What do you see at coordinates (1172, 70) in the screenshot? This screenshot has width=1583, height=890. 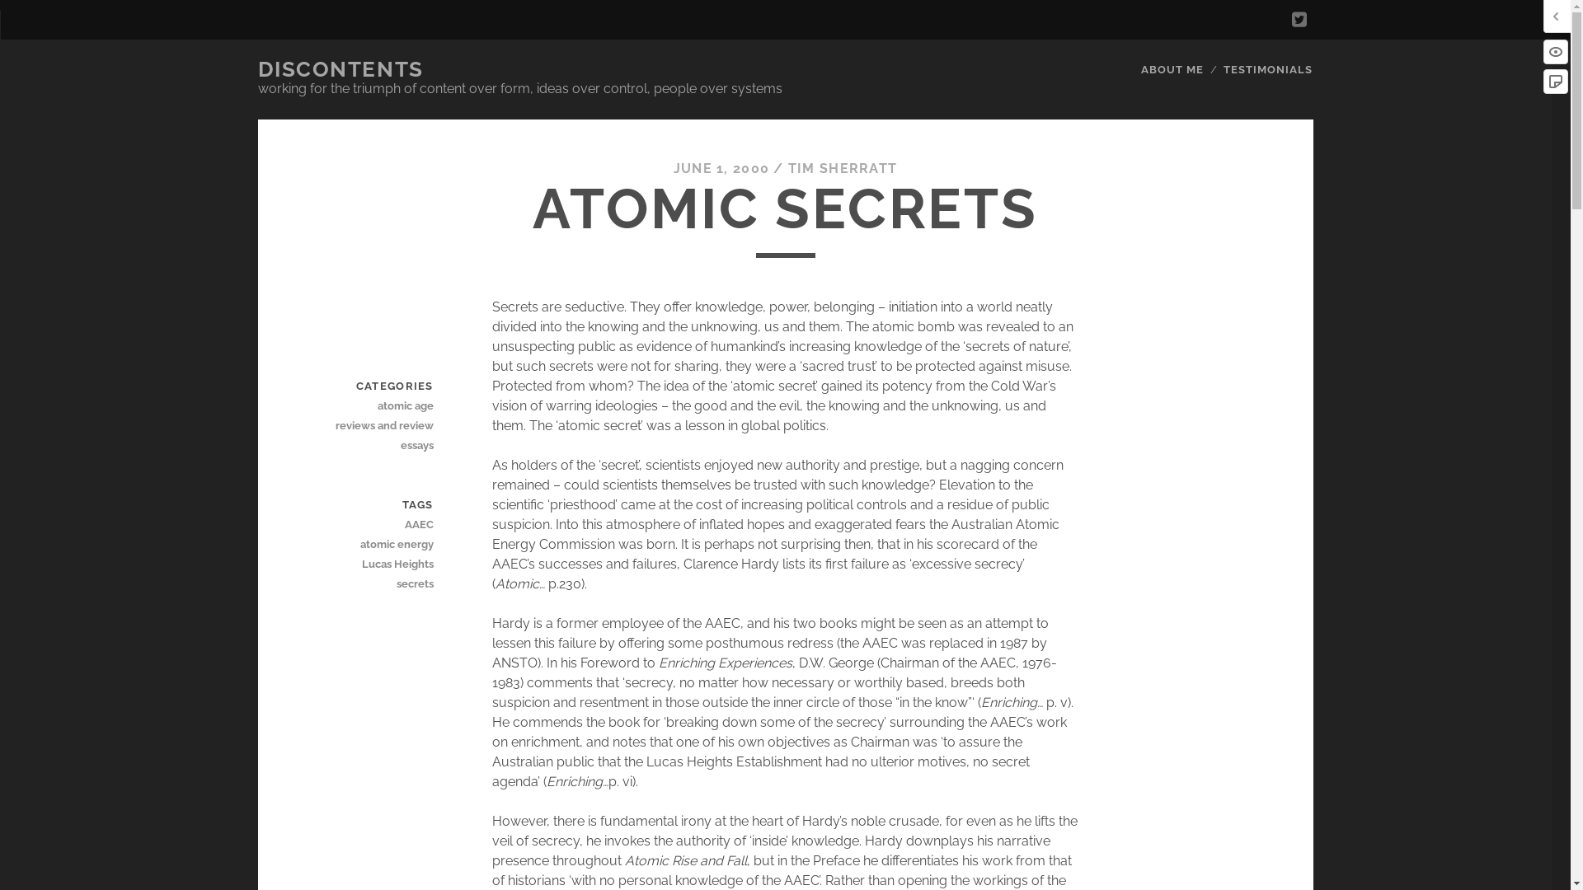 I see `ABOUT ME` at bounding box center [1172, 70].